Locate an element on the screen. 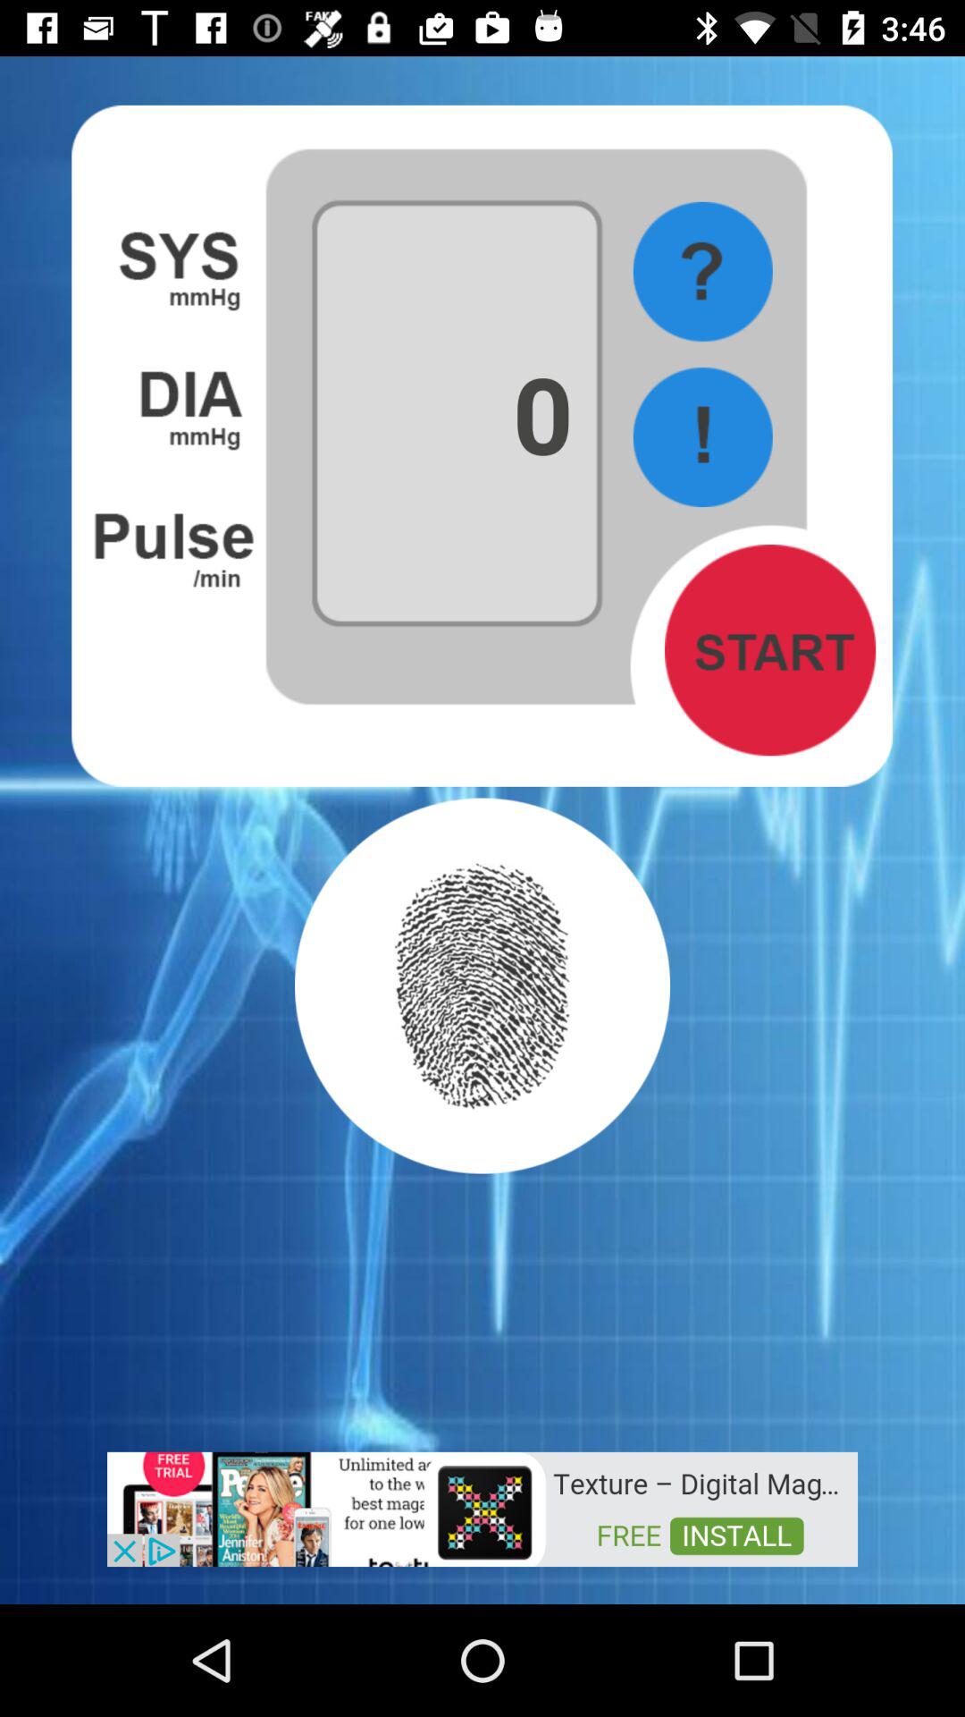 The width and height of the screenshot is (965, 1717). start blood pressure reading is located at coordinates (770, 650).